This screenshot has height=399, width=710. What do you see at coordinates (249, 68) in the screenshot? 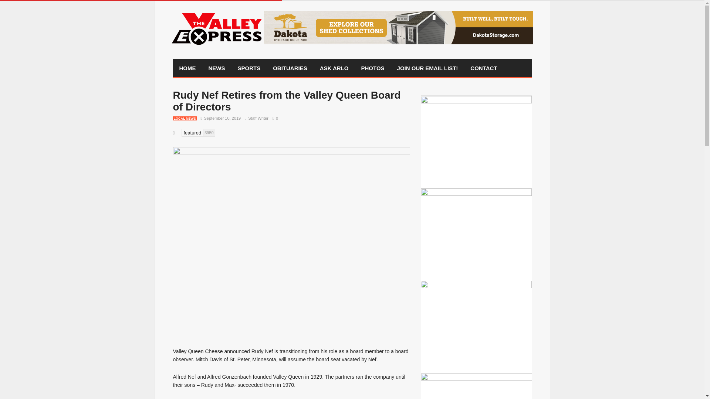
I see `SPORTS` at bounding box center [249, 68].